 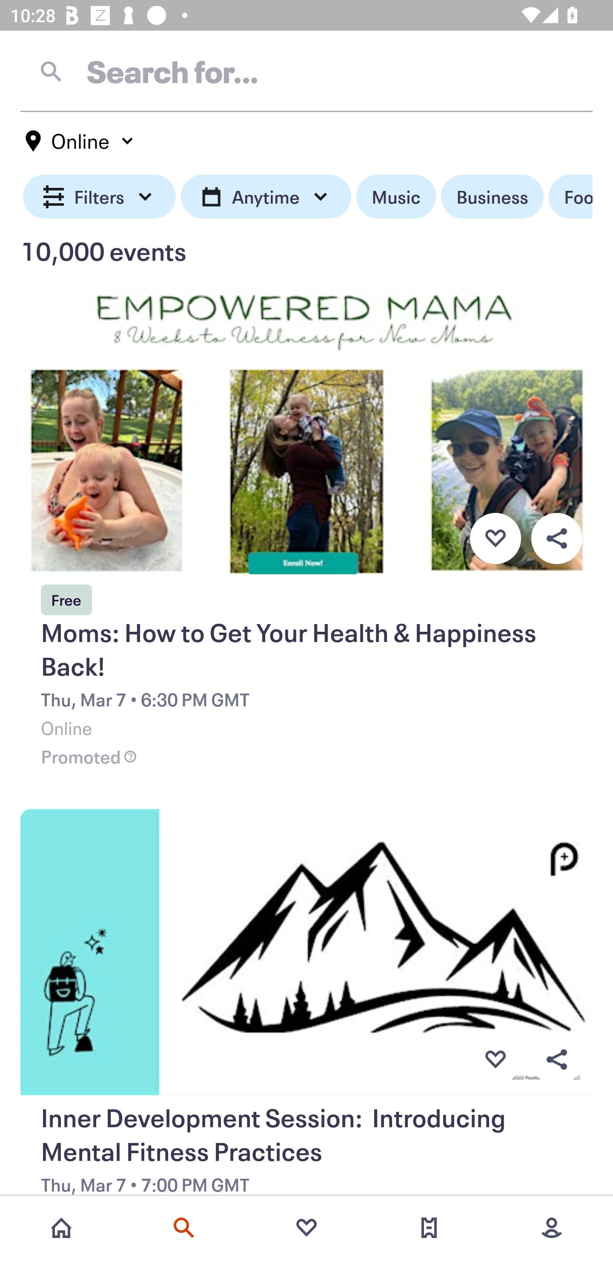 I want to click on Overflow menu button, so click(x=556, y=1060).